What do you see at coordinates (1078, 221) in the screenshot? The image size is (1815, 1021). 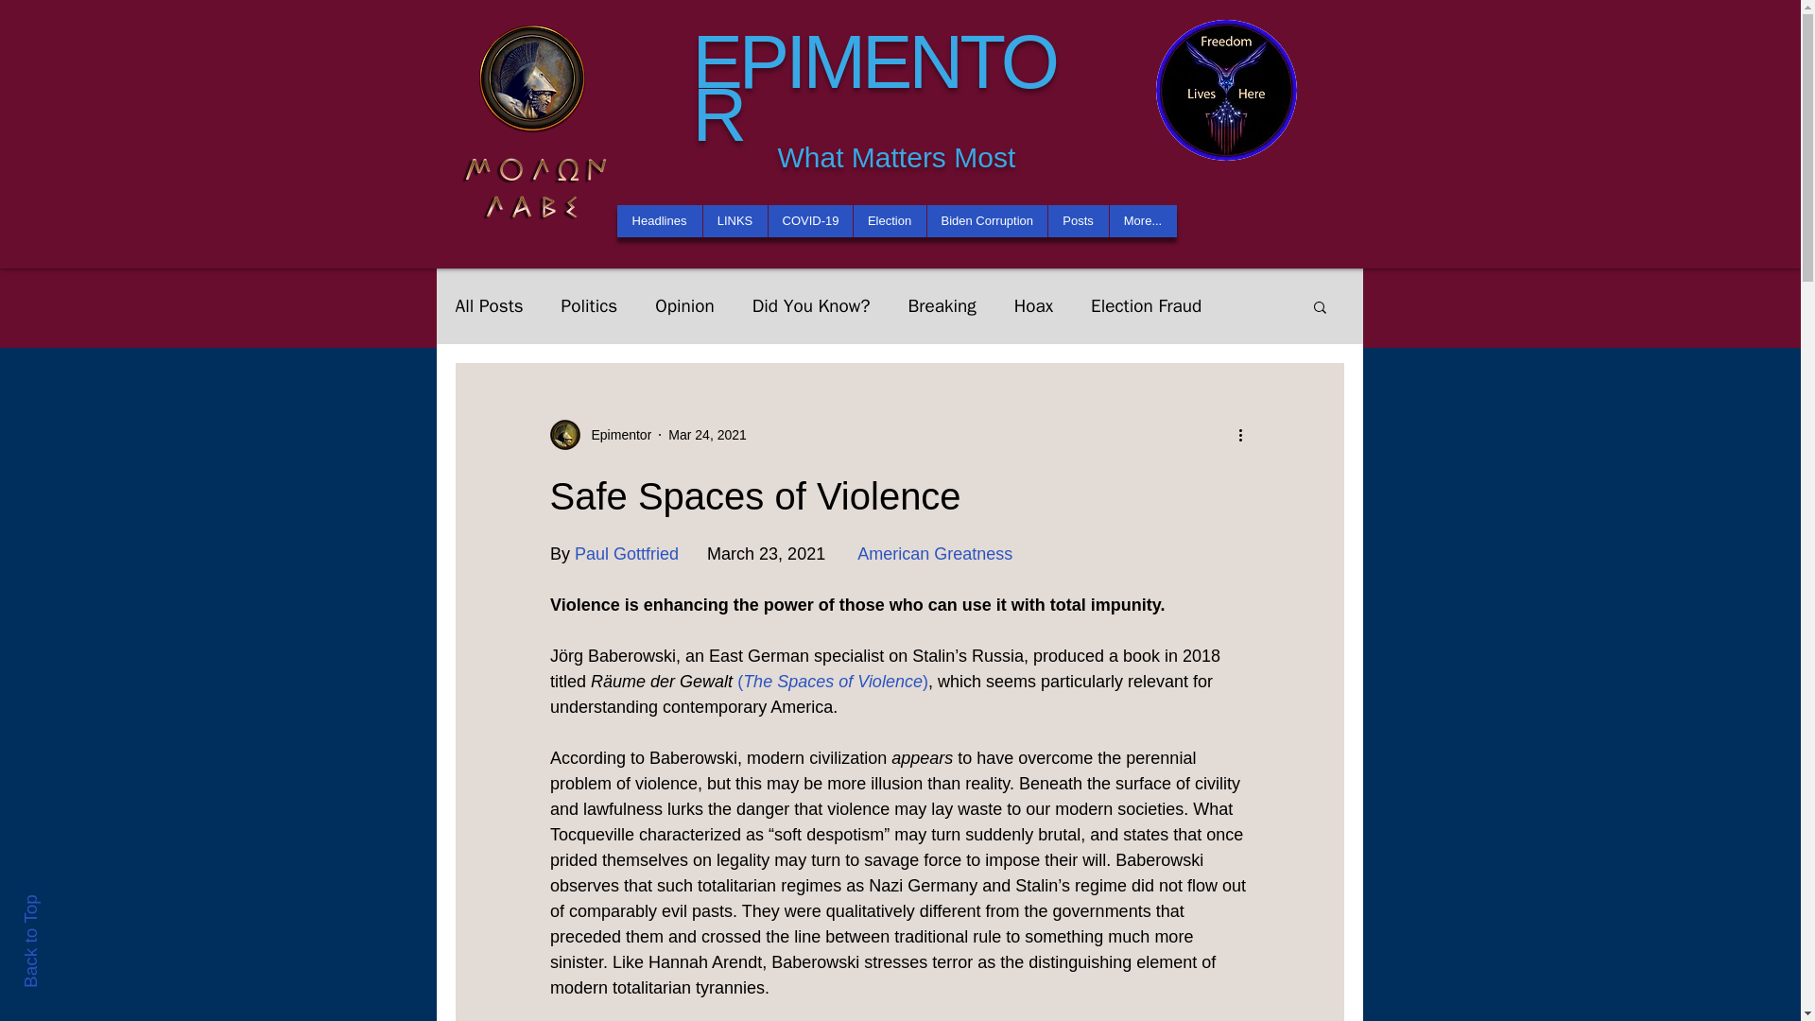 I see `Posts` at bounding box center [1078, 221].